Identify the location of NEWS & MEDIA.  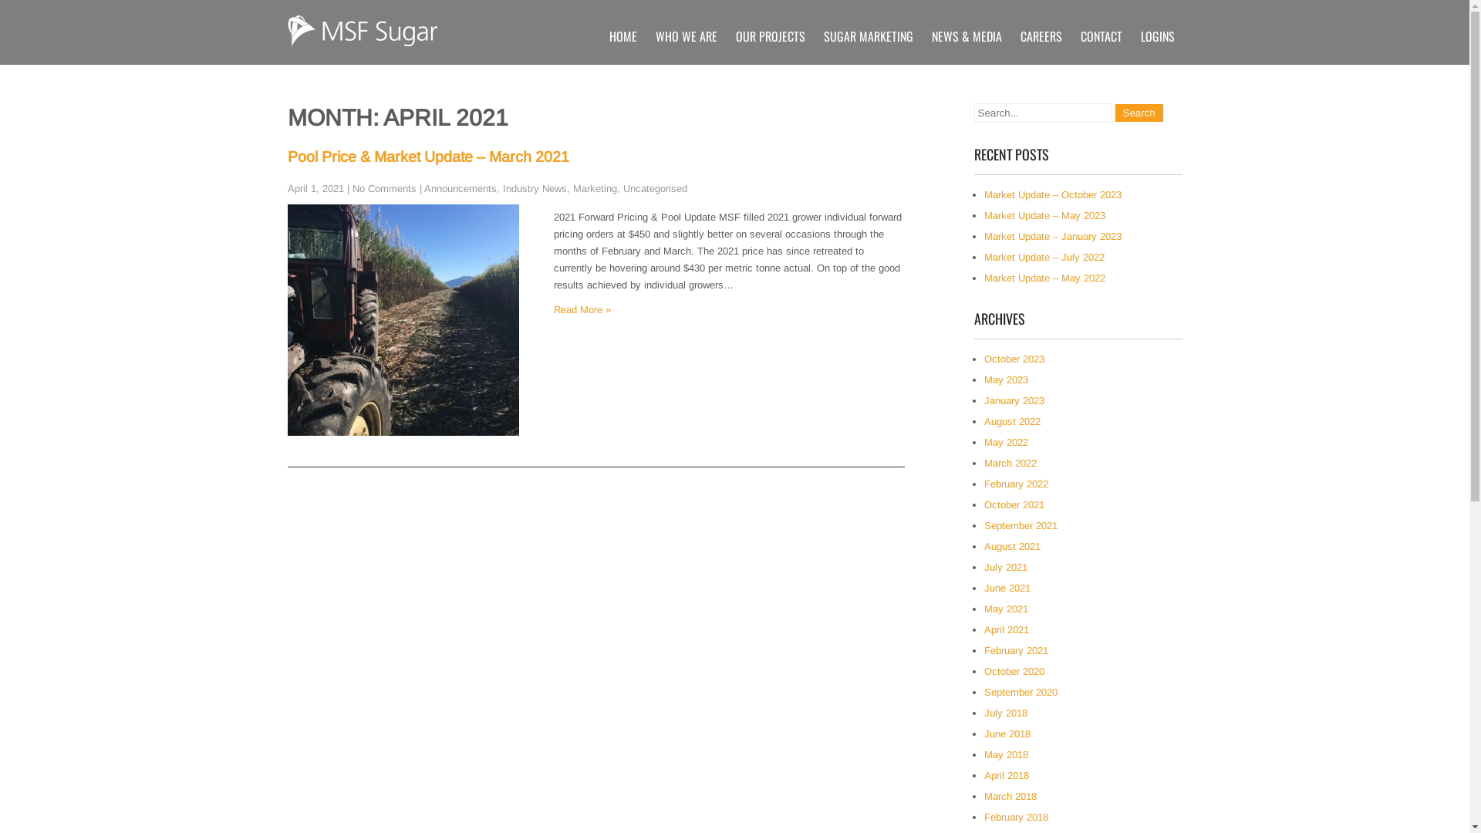
(967, 36).